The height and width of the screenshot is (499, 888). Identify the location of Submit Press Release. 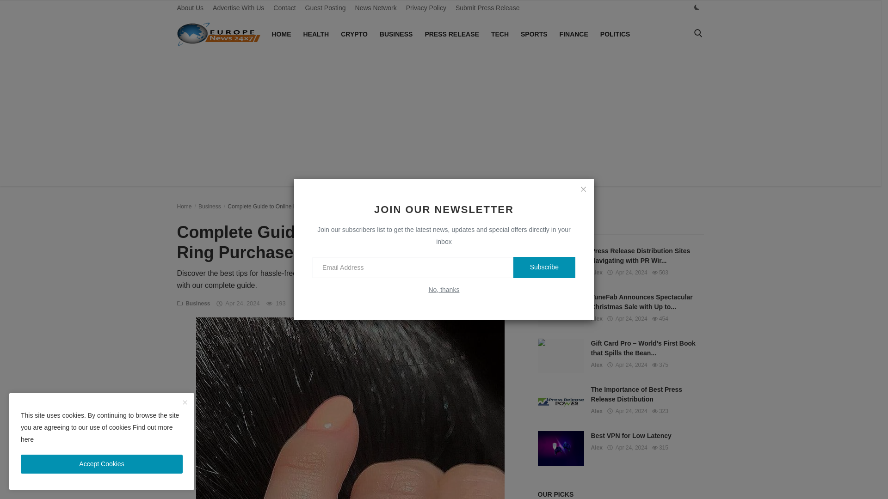
(487, 8).